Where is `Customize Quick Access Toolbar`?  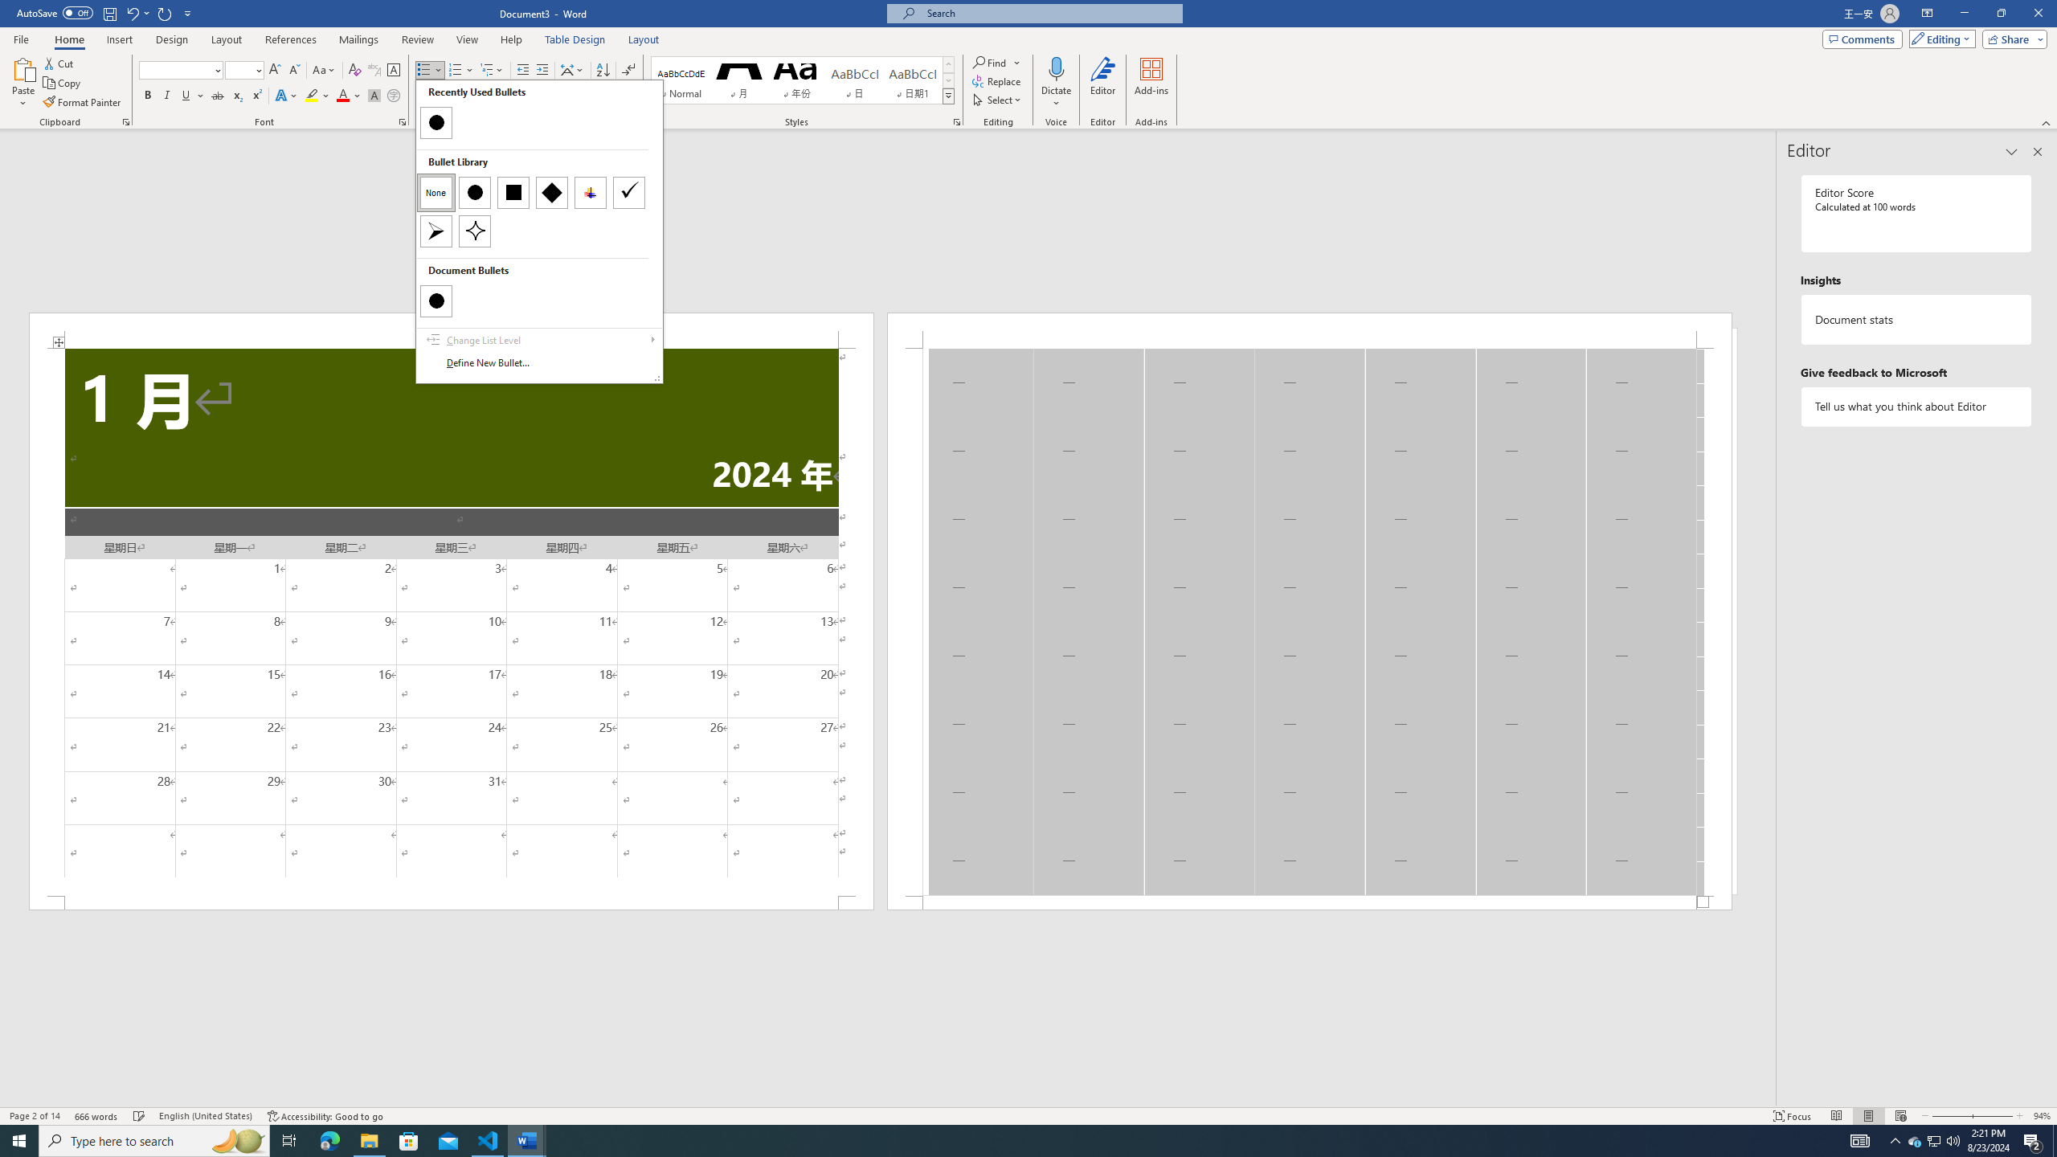 Customize Quick Access Toolbar is located at coordinates (188, 13).